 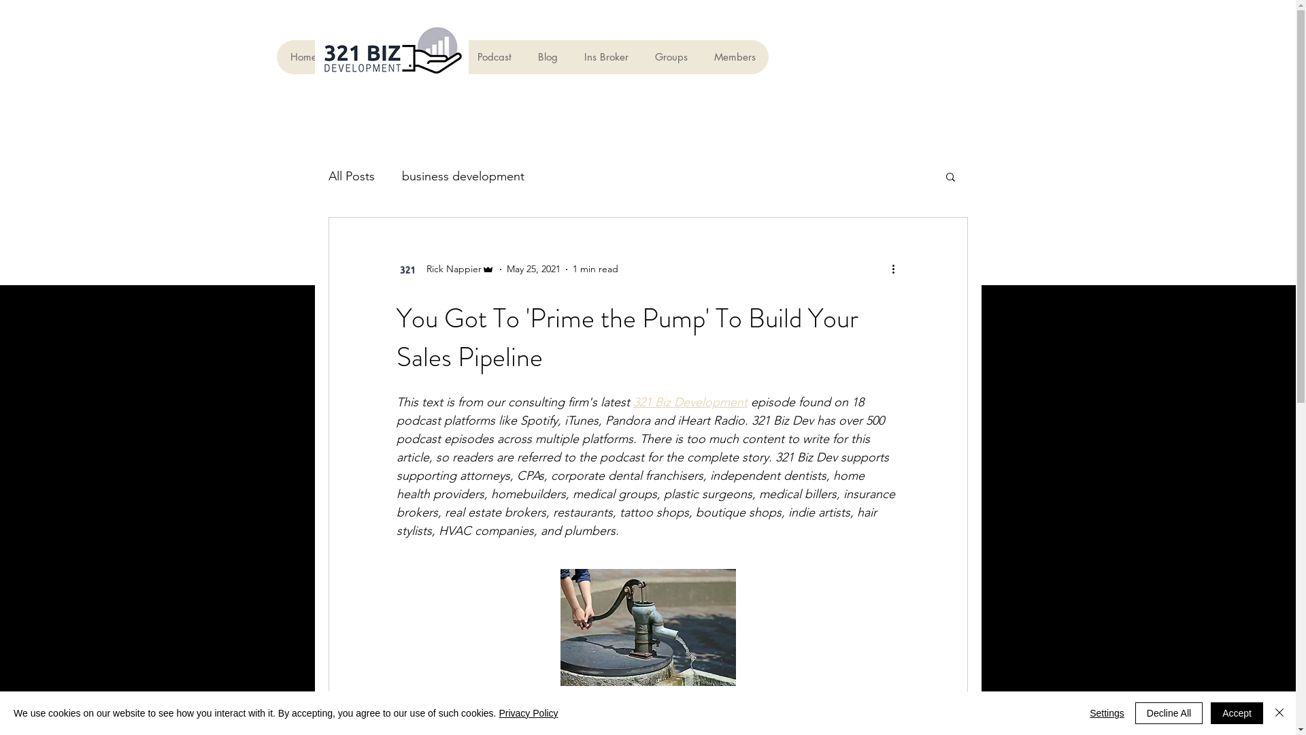 What do you see at coordinates (423, 57) in the screenshot?
I see `Networking` at bounding box center [423, 57].